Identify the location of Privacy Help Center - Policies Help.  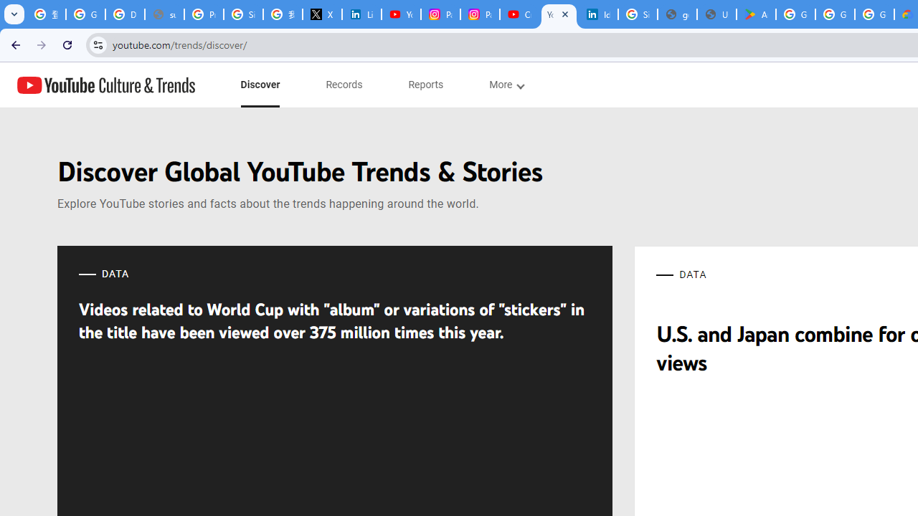
(204, 14).